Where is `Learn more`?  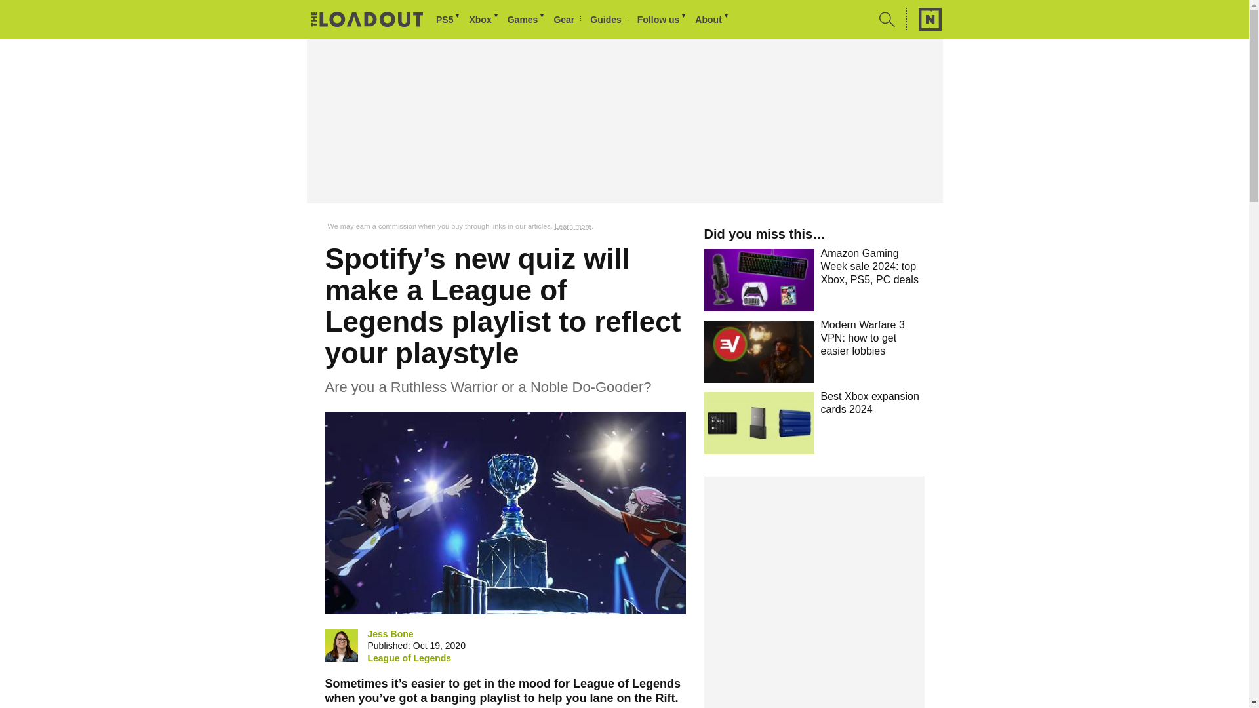
Learn more is located at coordinates (573, 226).